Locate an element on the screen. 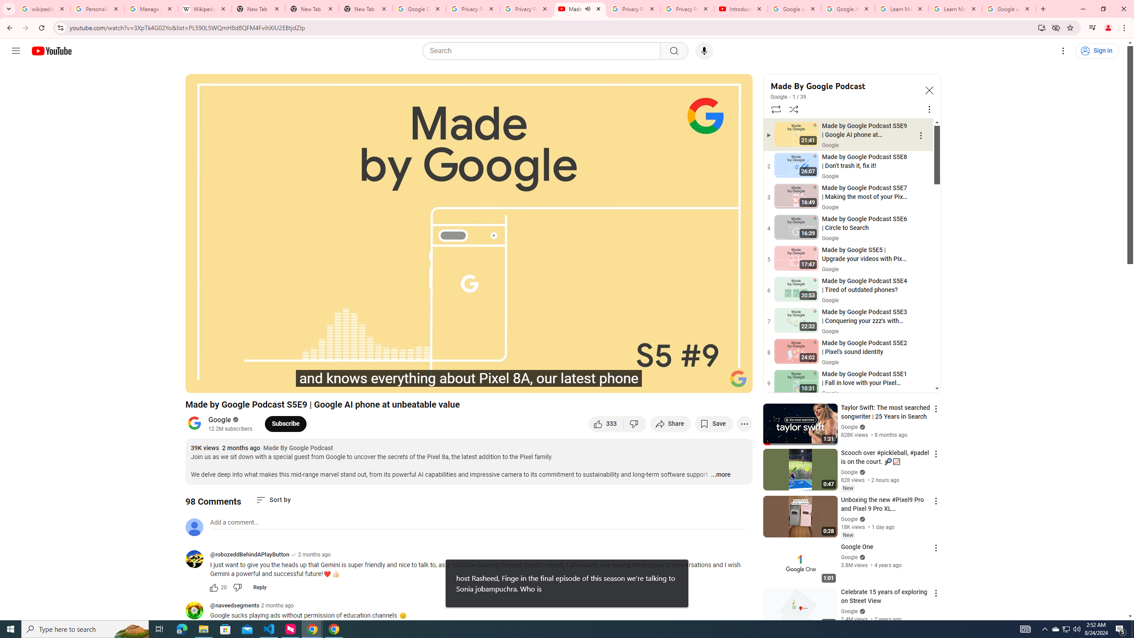 This screenshot has width=1134, height=638. like this video along with 333 other people is located at coordinates (606, 424).